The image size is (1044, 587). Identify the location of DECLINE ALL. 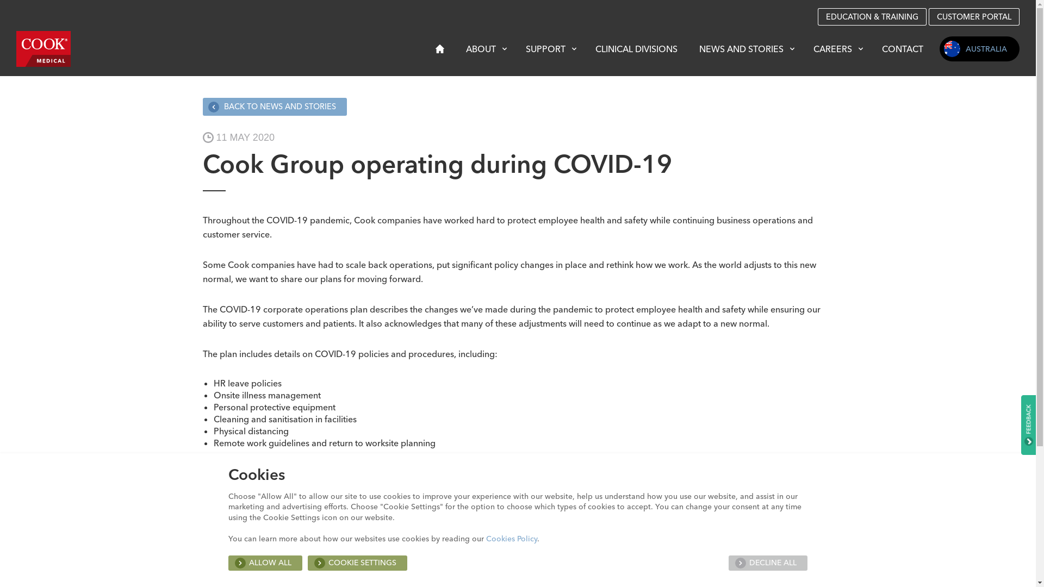
(768, 563).